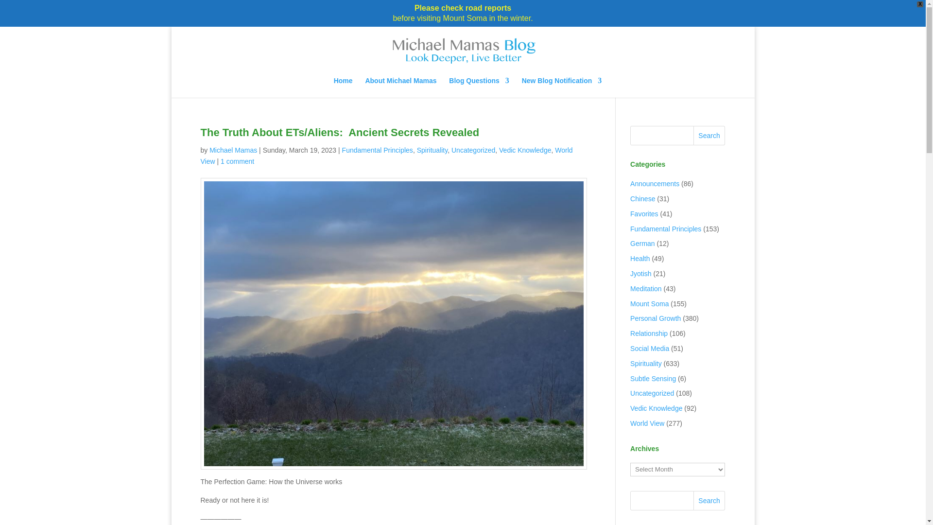 The width and height of the screenshot is (933, 525). Describe the element at coordinates (233, 150) in the screenshot. I see `Michael Mamas` at that location.